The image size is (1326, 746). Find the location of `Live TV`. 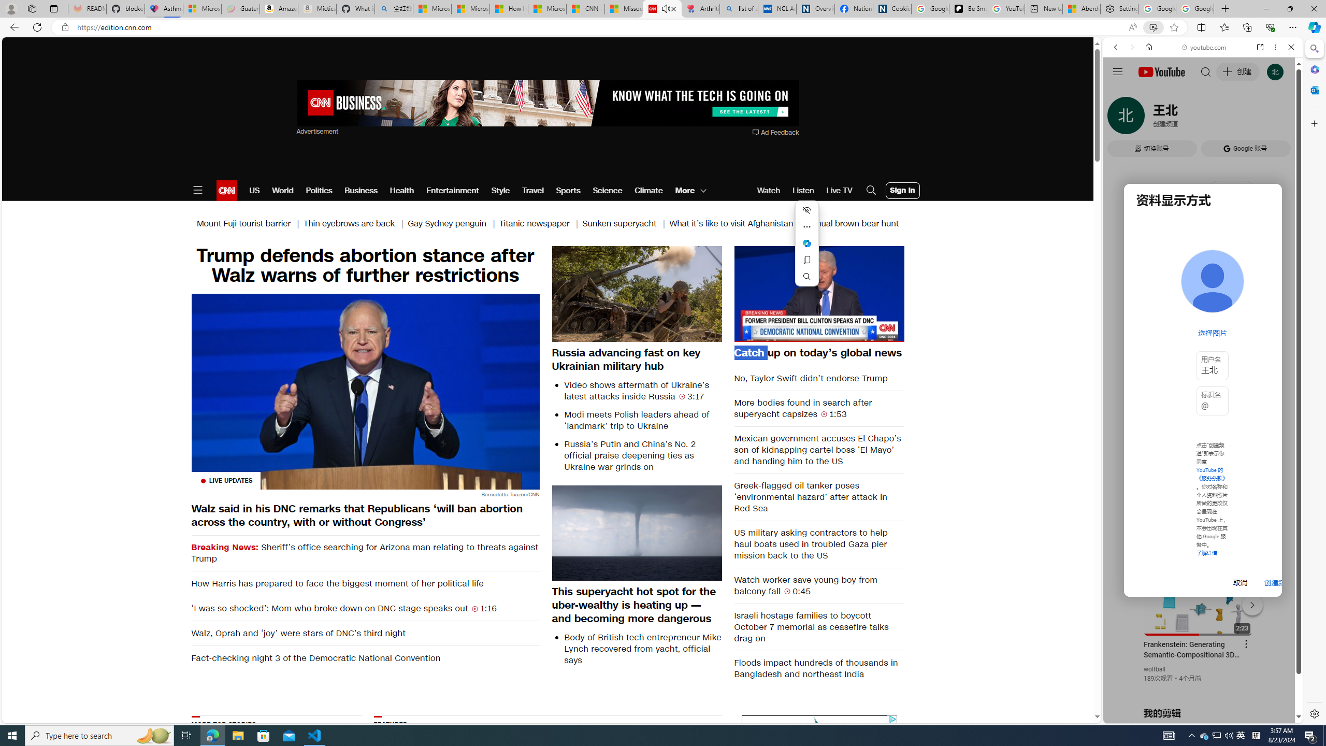

Live TV is located at coordinates (839, 191).